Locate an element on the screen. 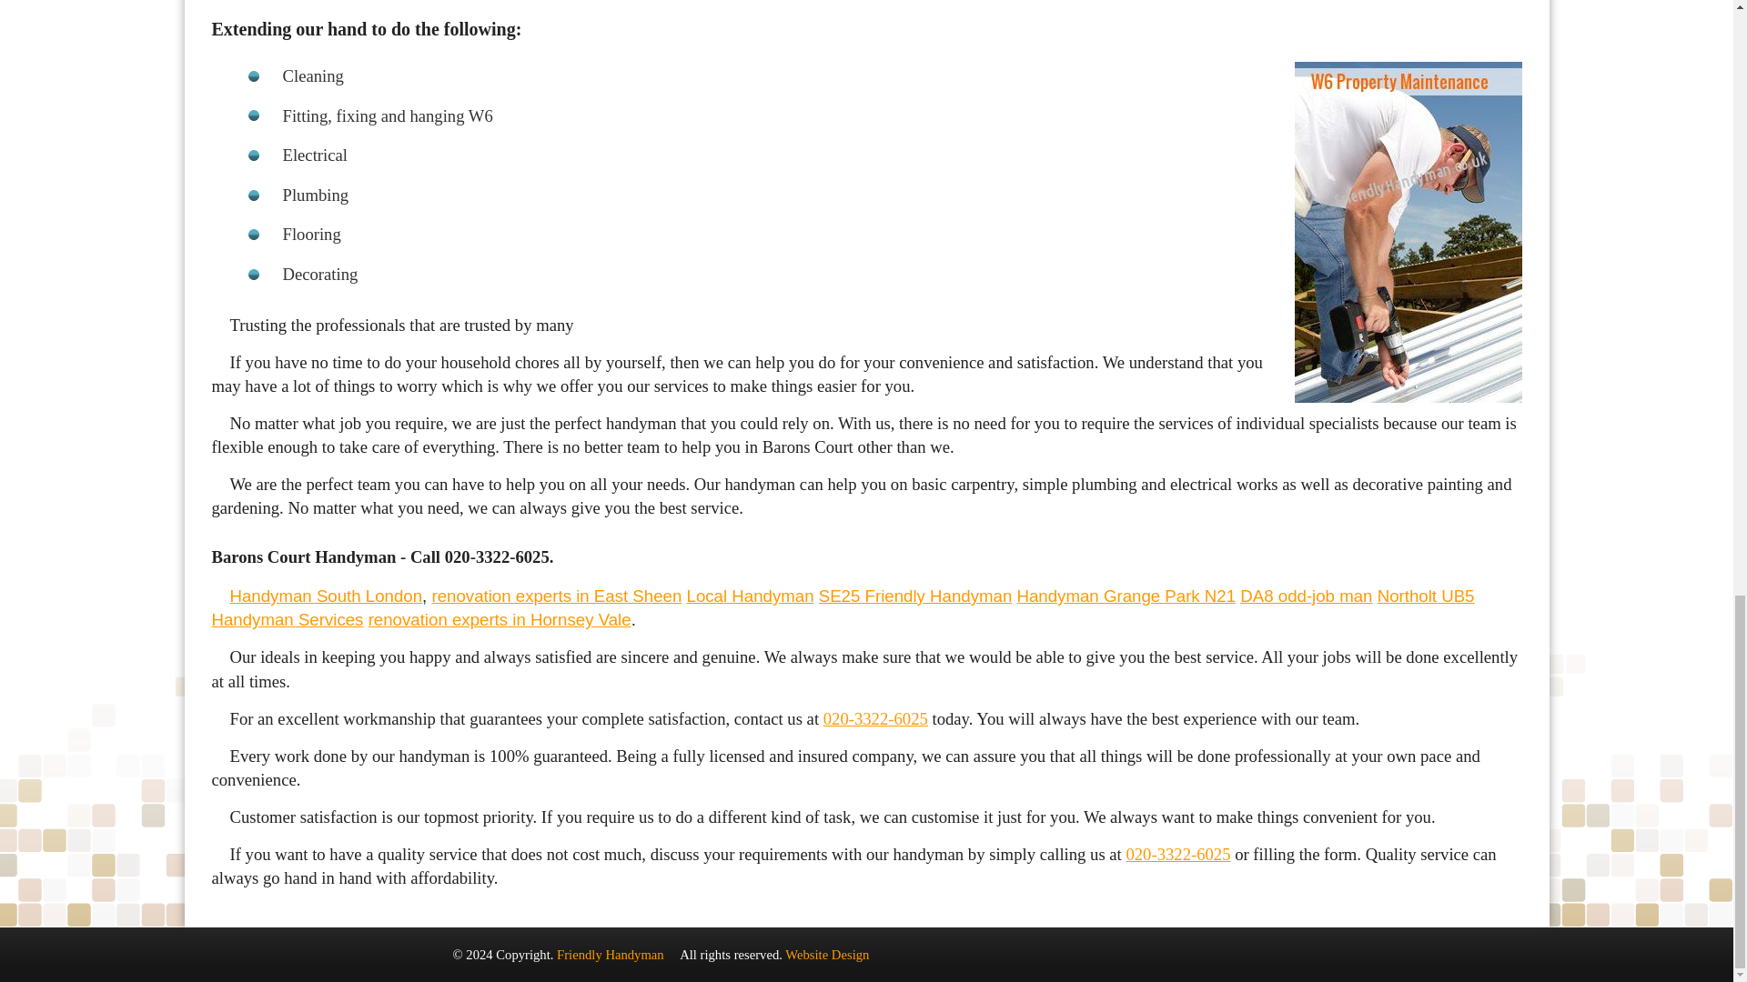 The height and width of the screenshot is (982, 1747). DA8 odd-job man is located at coordinates (1306, 596).